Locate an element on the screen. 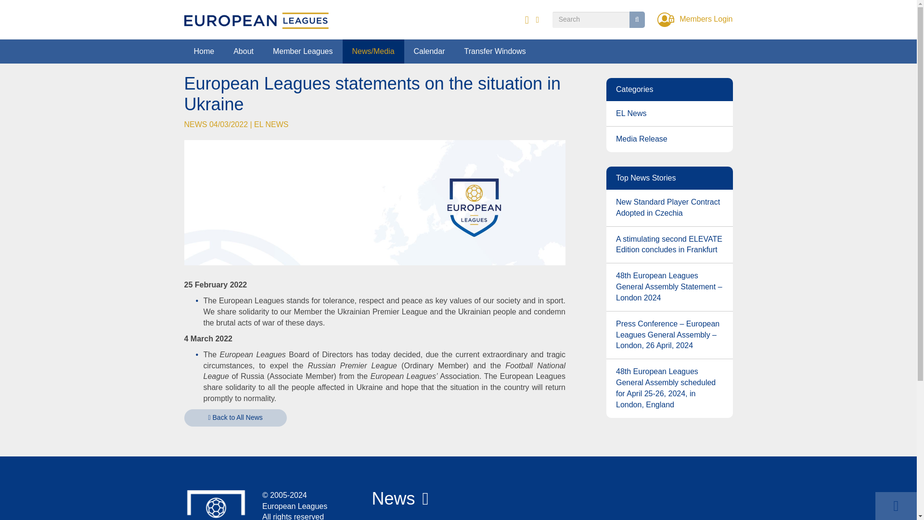 The width and height of the screenshot is (924, 520). About is located at coordinates (244, 51).